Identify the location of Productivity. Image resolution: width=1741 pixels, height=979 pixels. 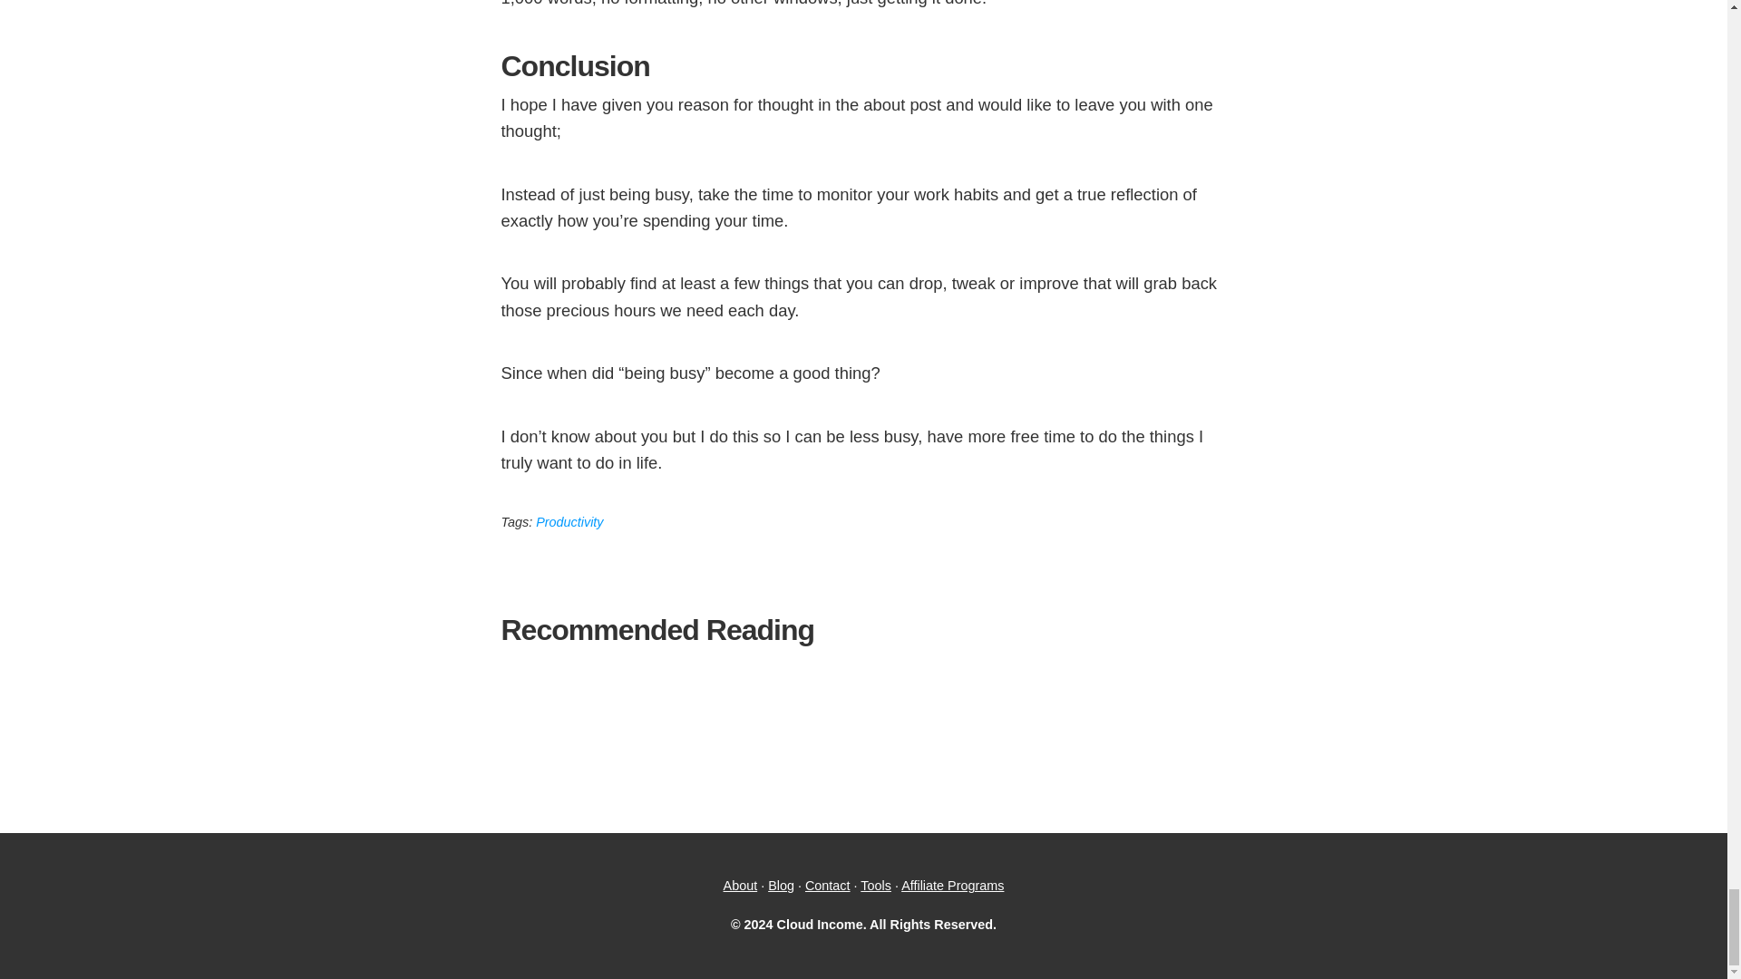
(569, 522).